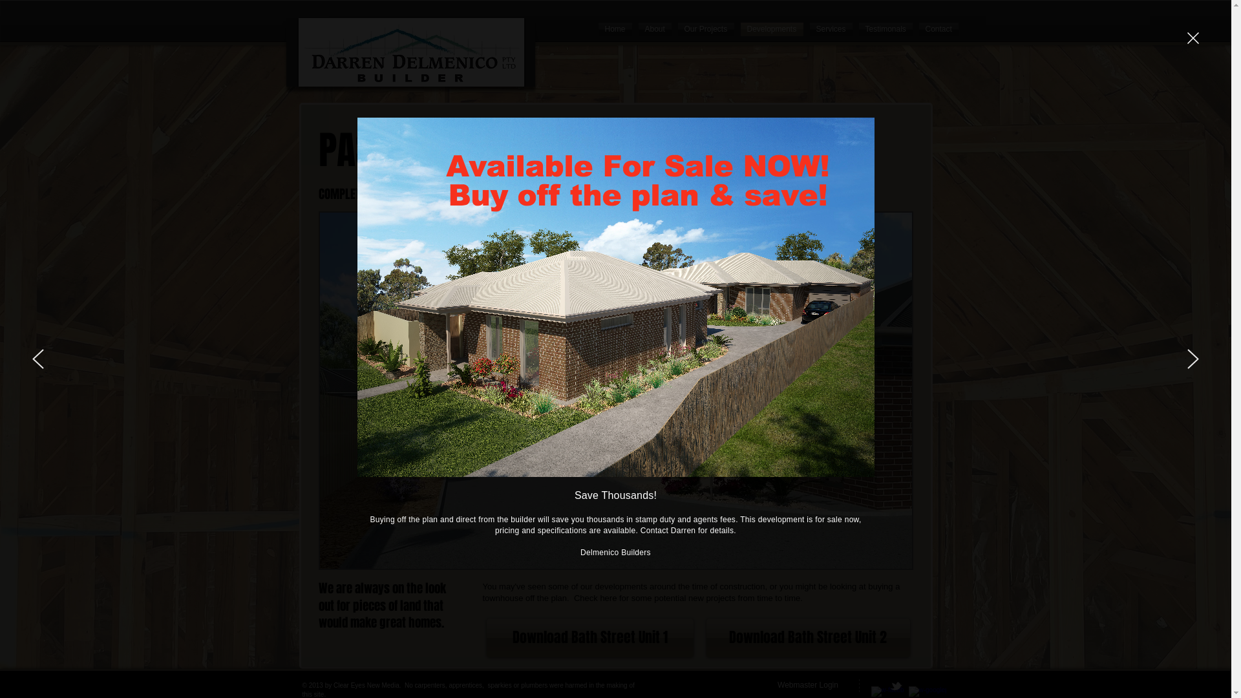 Image resolution: width=1241 pixels, height=698 pixels. What do you see at coordinates (808, 638) in the screenshot?
I see `Download Bath Street Unit 2` at bounding box center [808, 638].